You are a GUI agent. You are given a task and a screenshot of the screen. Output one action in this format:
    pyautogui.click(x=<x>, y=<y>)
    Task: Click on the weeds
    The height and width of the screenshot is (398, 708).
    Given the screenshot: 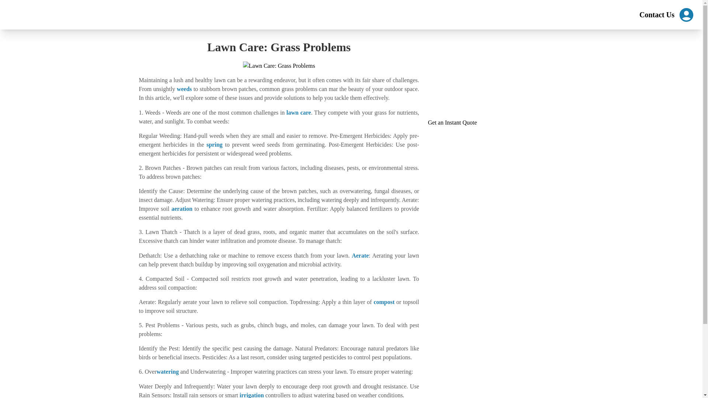 What is the action you would take?
    pyautogui.click(x=184, y=89)
    